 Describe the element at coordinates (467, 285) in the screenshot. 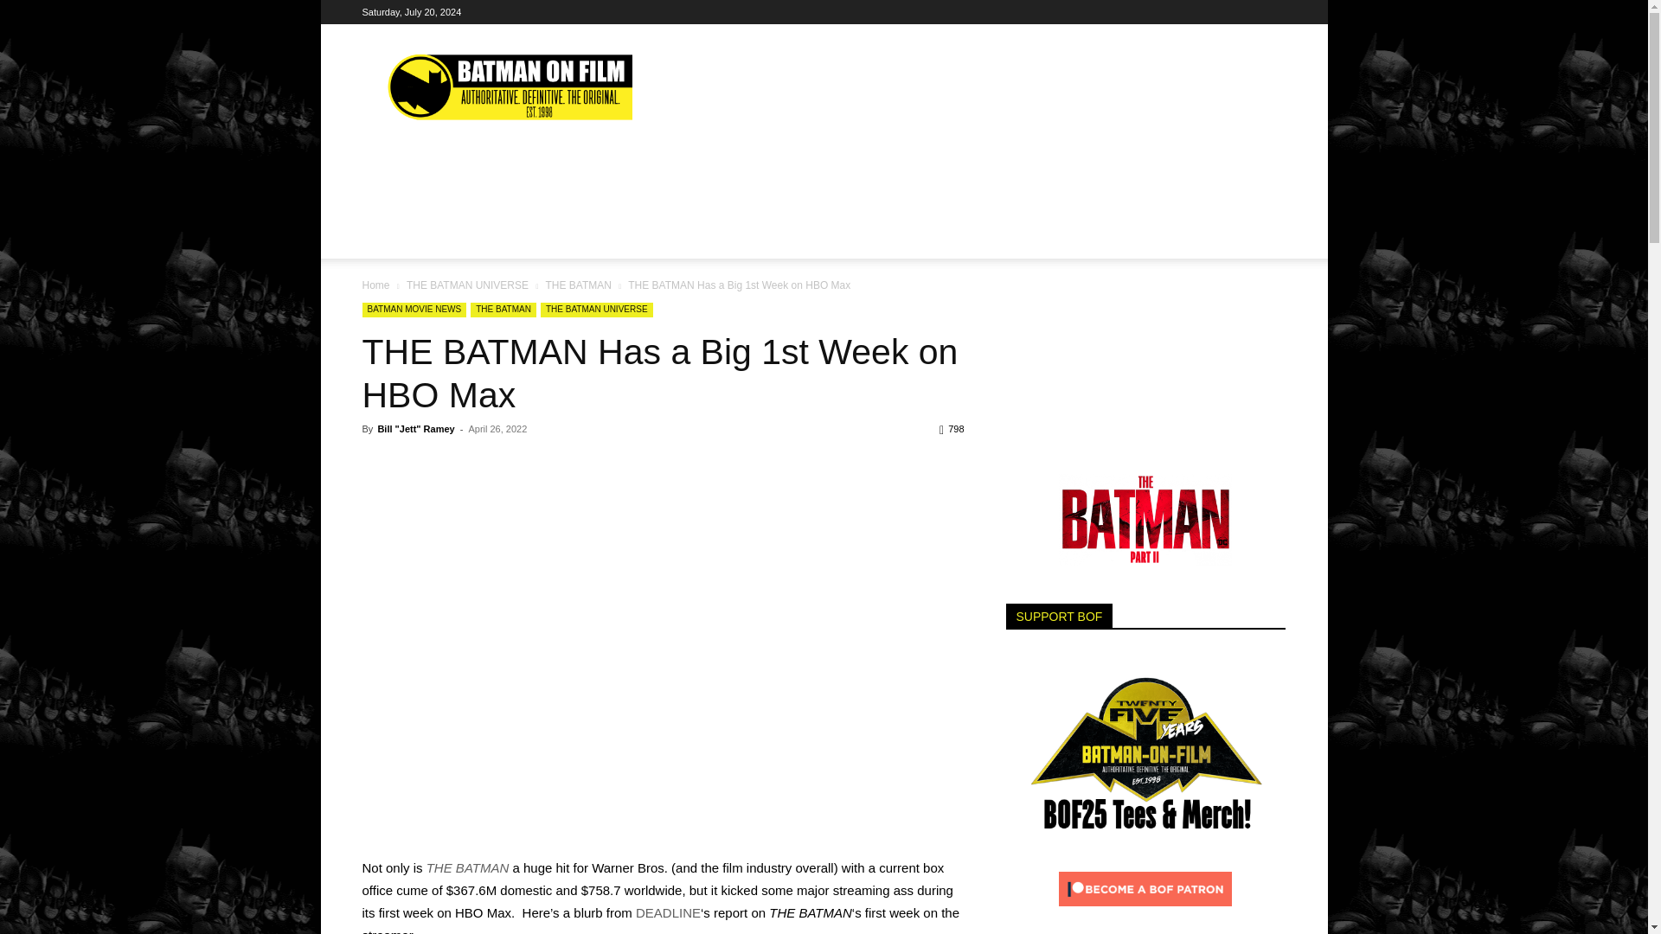

I see `View all posts in THE BATMAN UNIVERSE` at that location.